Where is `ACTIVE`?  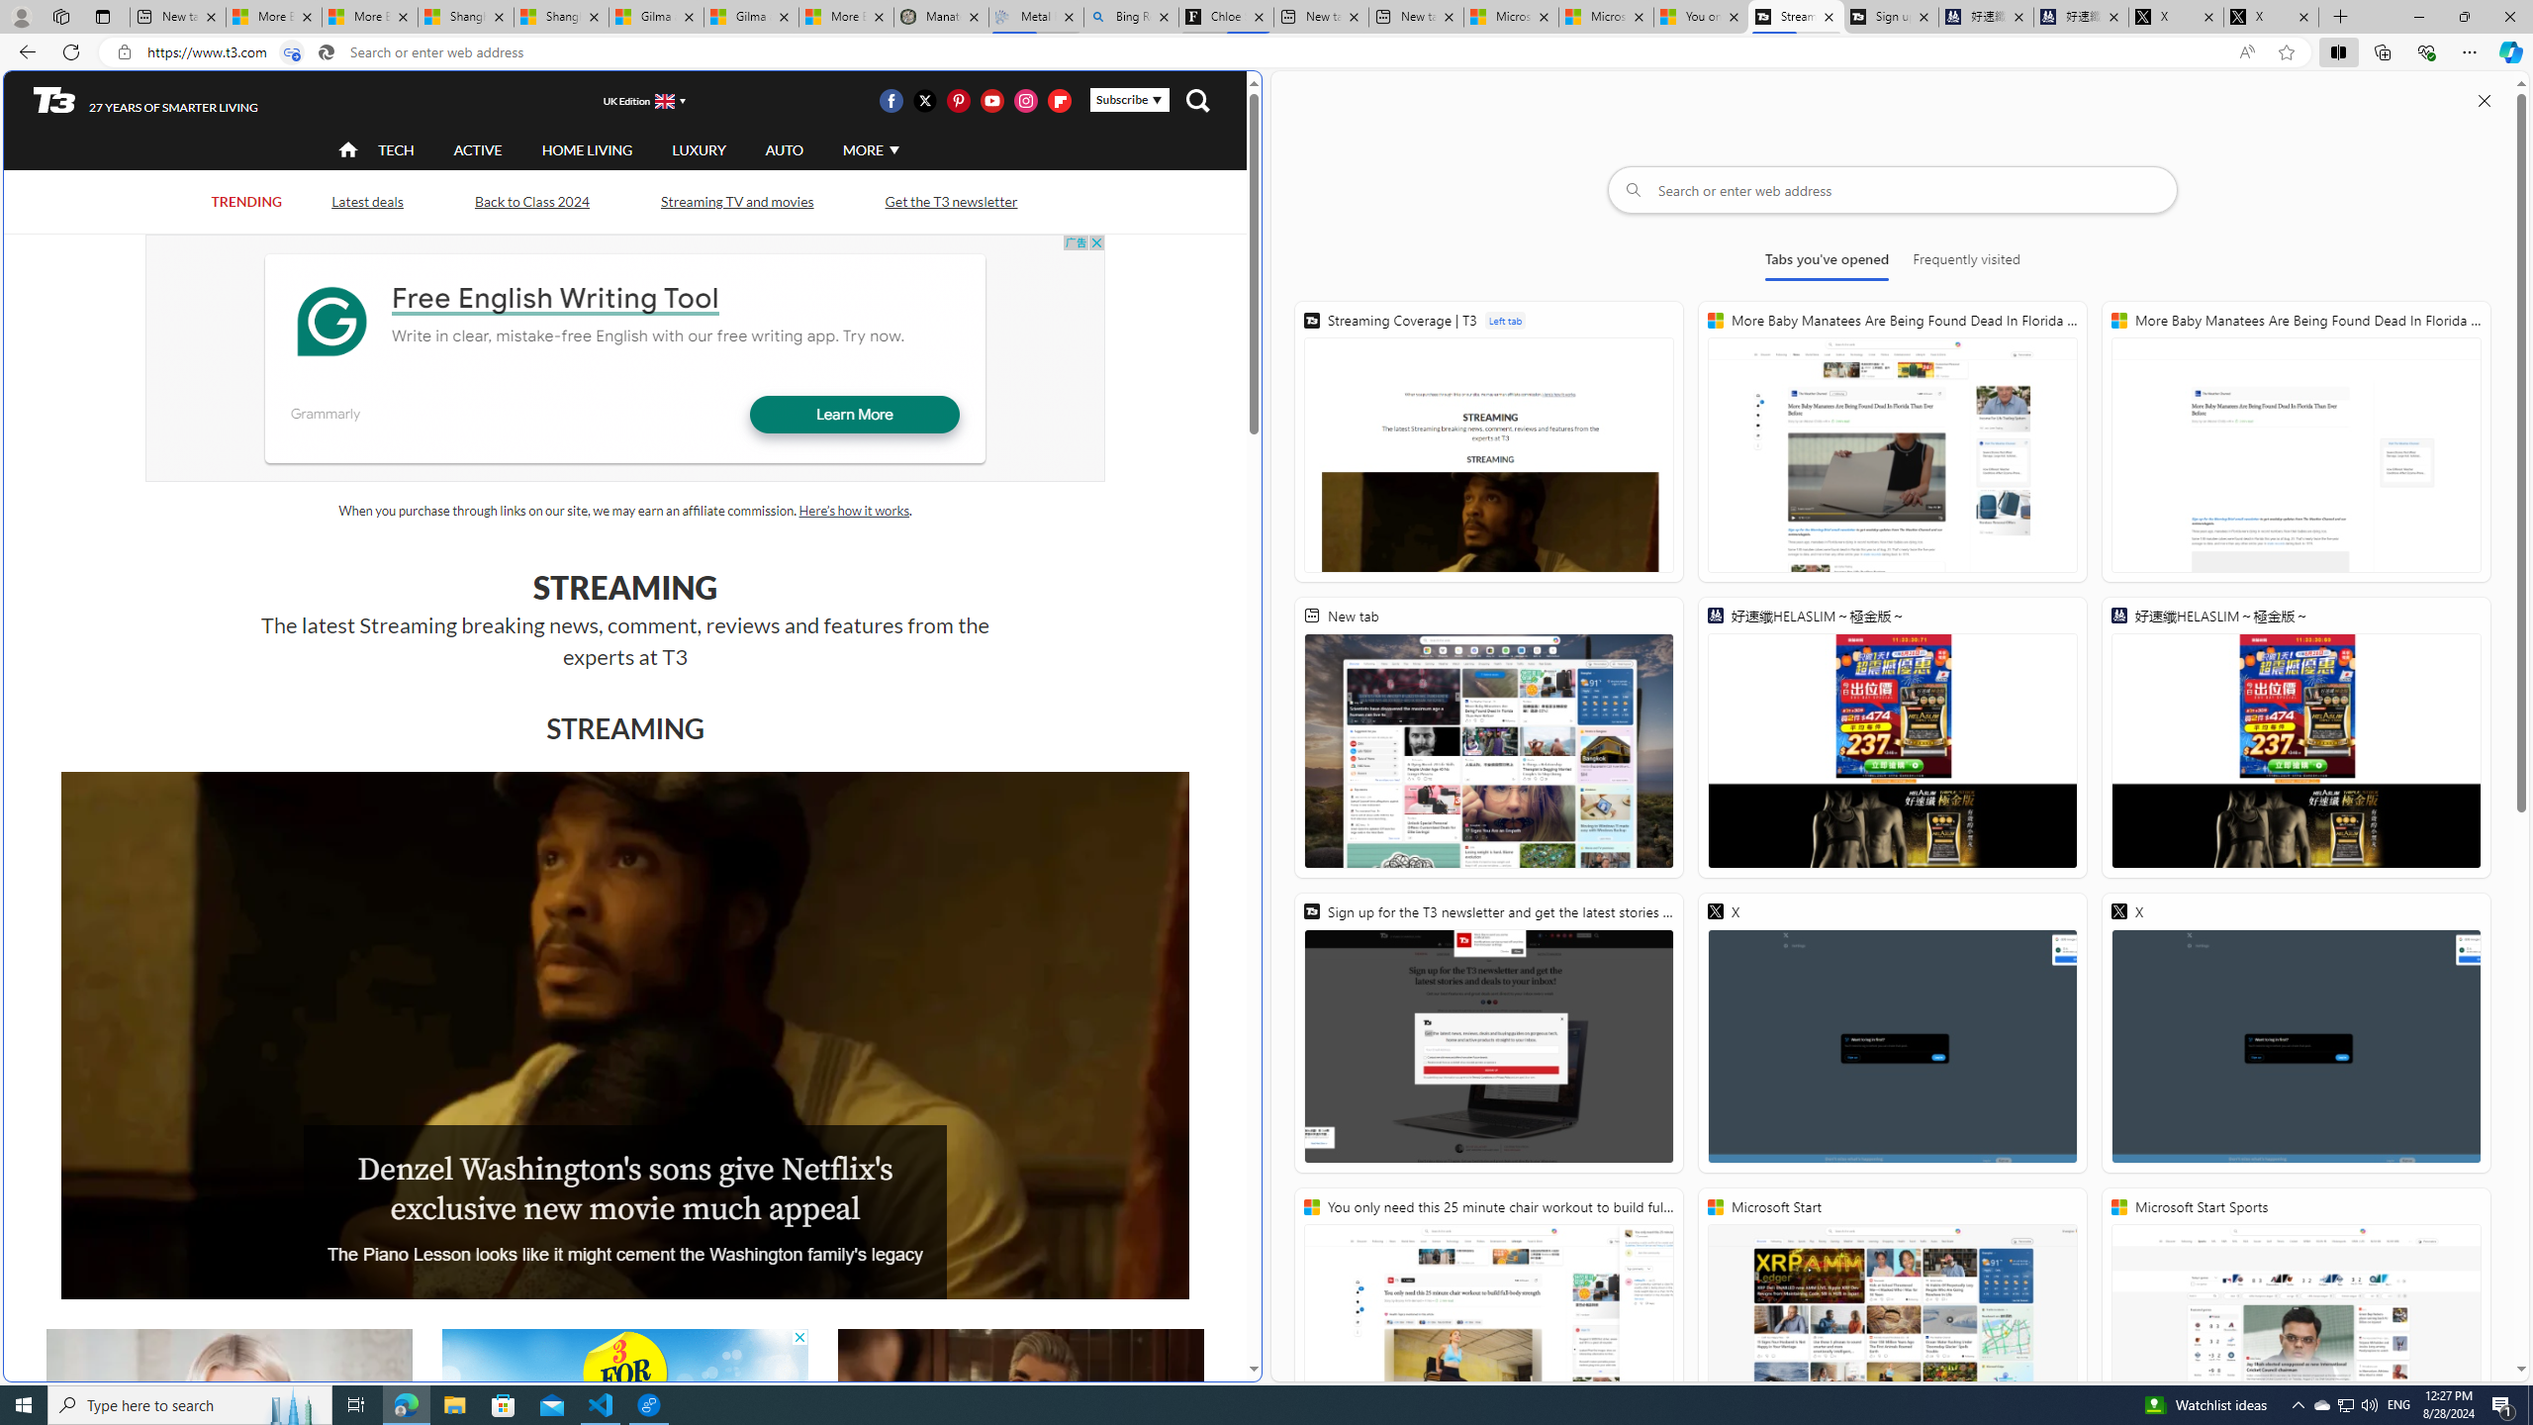
ACTIVE is located at coordinates (477, 150).